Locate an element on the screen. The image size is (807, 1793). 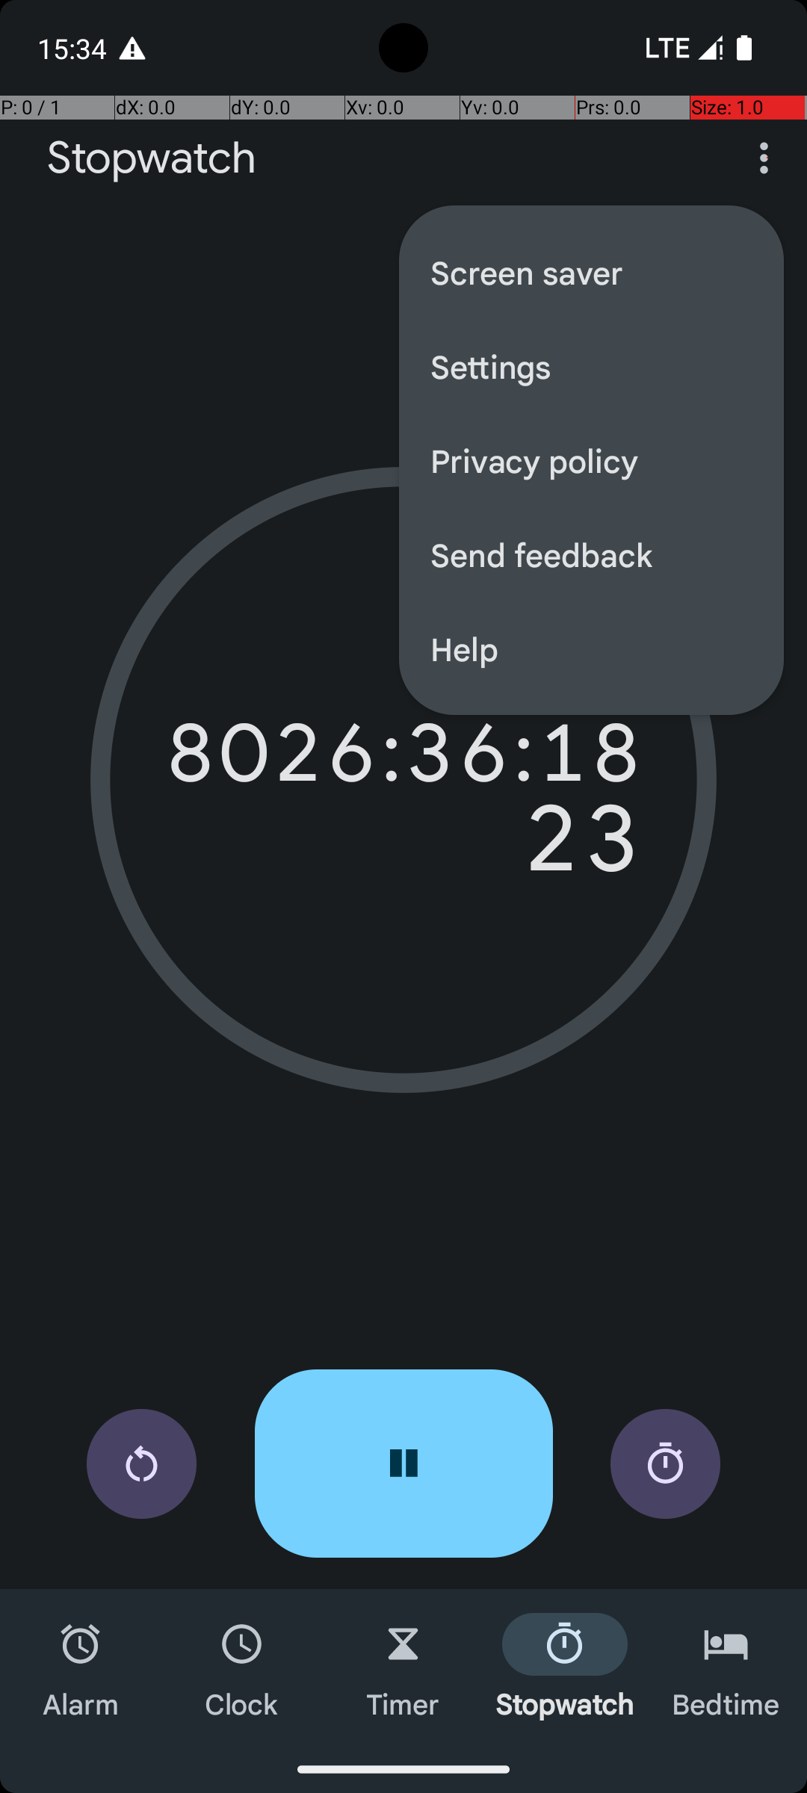
Privacy policy is located at coordinates (592, 460).